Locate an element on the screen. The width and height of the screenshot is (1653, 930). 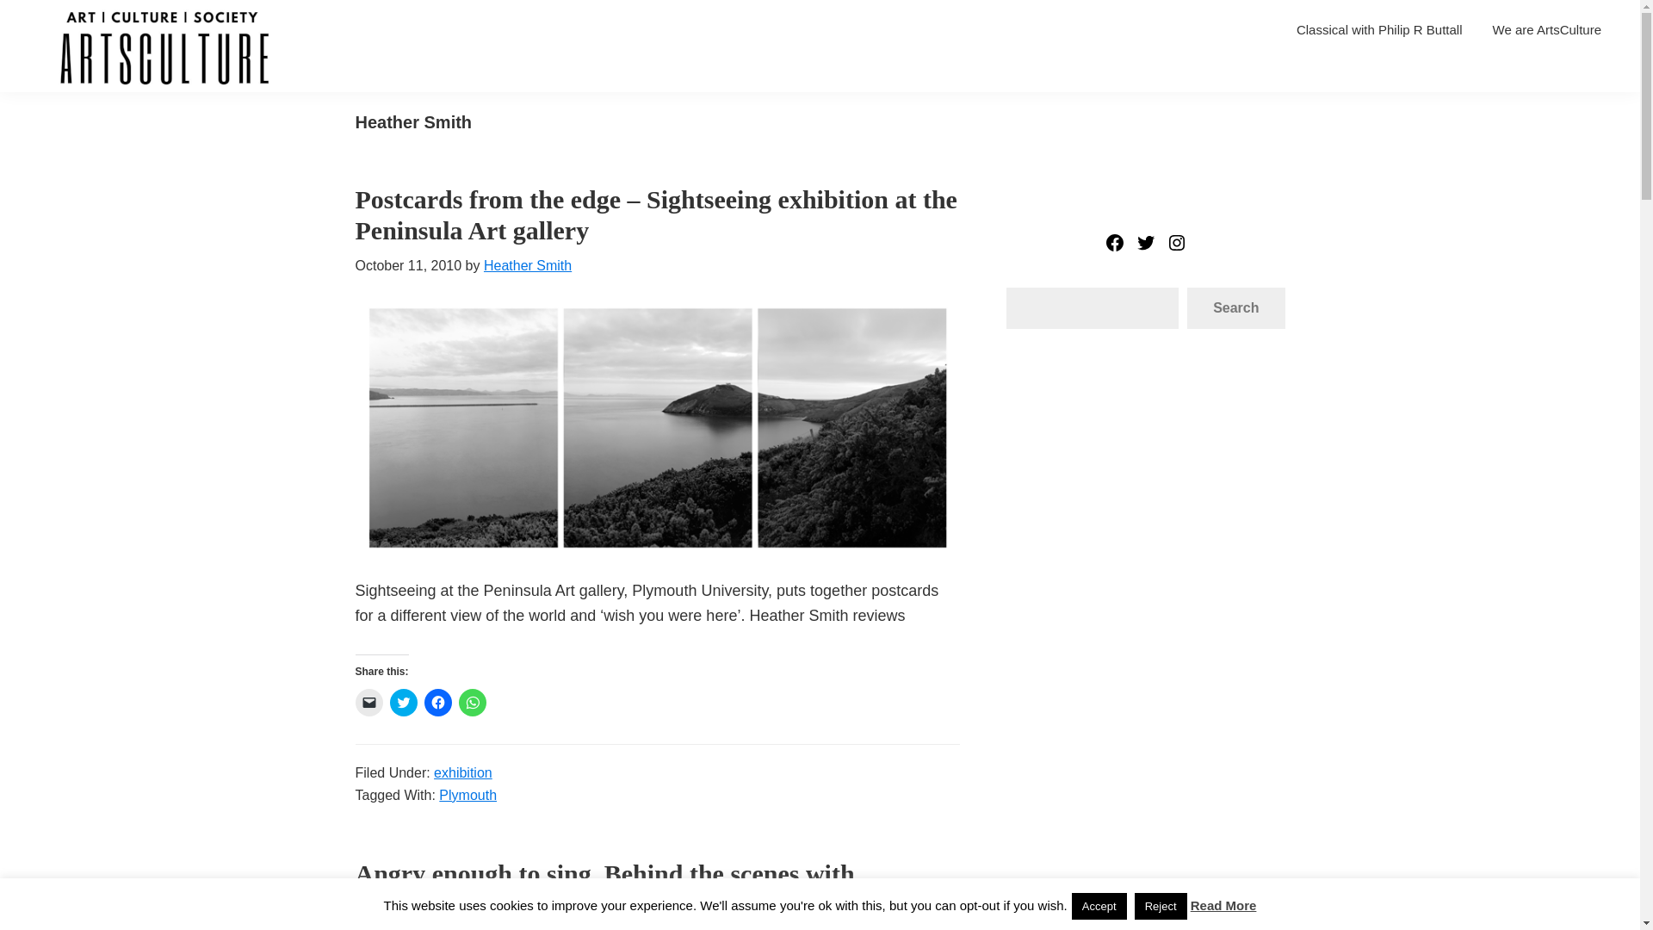
We are ArtsCulture is located at coordinates (1546, 29).